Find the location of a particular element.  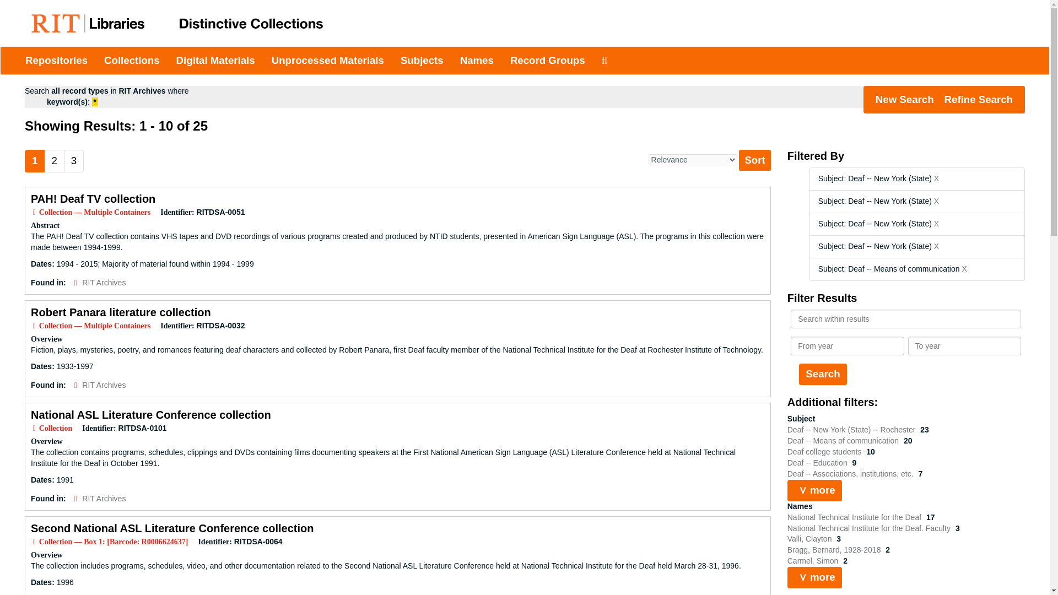

Collections is located at coordinates (132, 61).